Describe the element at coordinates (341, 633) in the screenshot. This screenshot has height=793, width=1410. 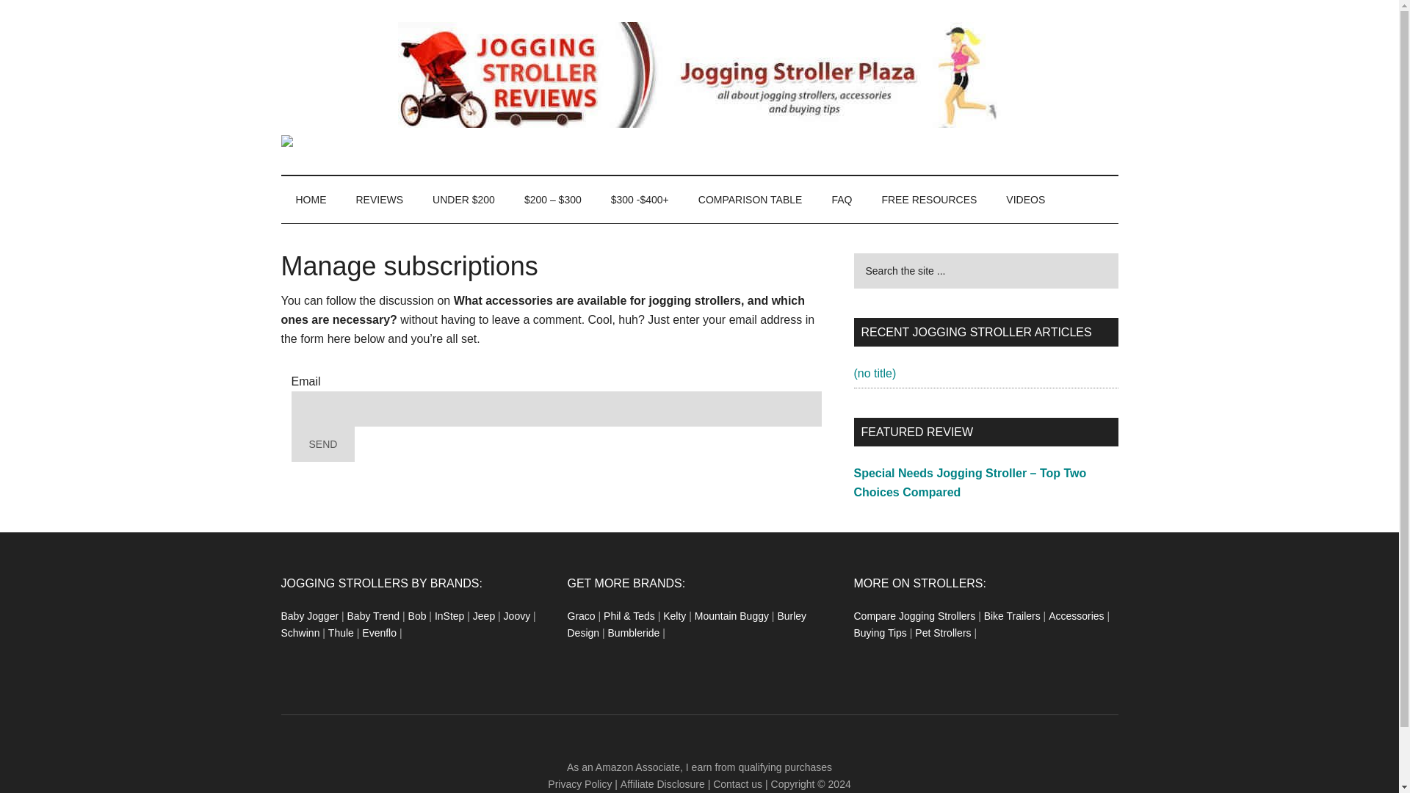
I see `Thule` at that location.